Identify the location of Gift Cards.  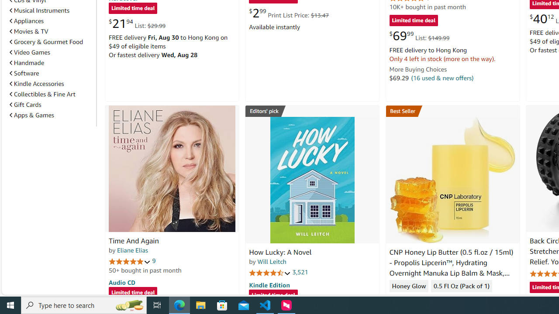
(51, 104).